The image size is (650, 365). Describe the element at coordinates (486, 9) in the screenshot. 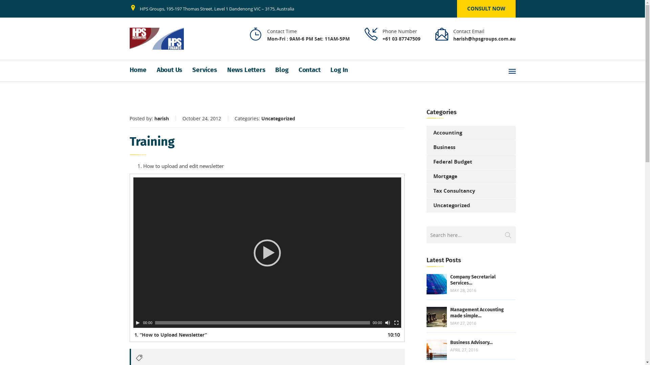

I see `CONSULT NOW` at that location.